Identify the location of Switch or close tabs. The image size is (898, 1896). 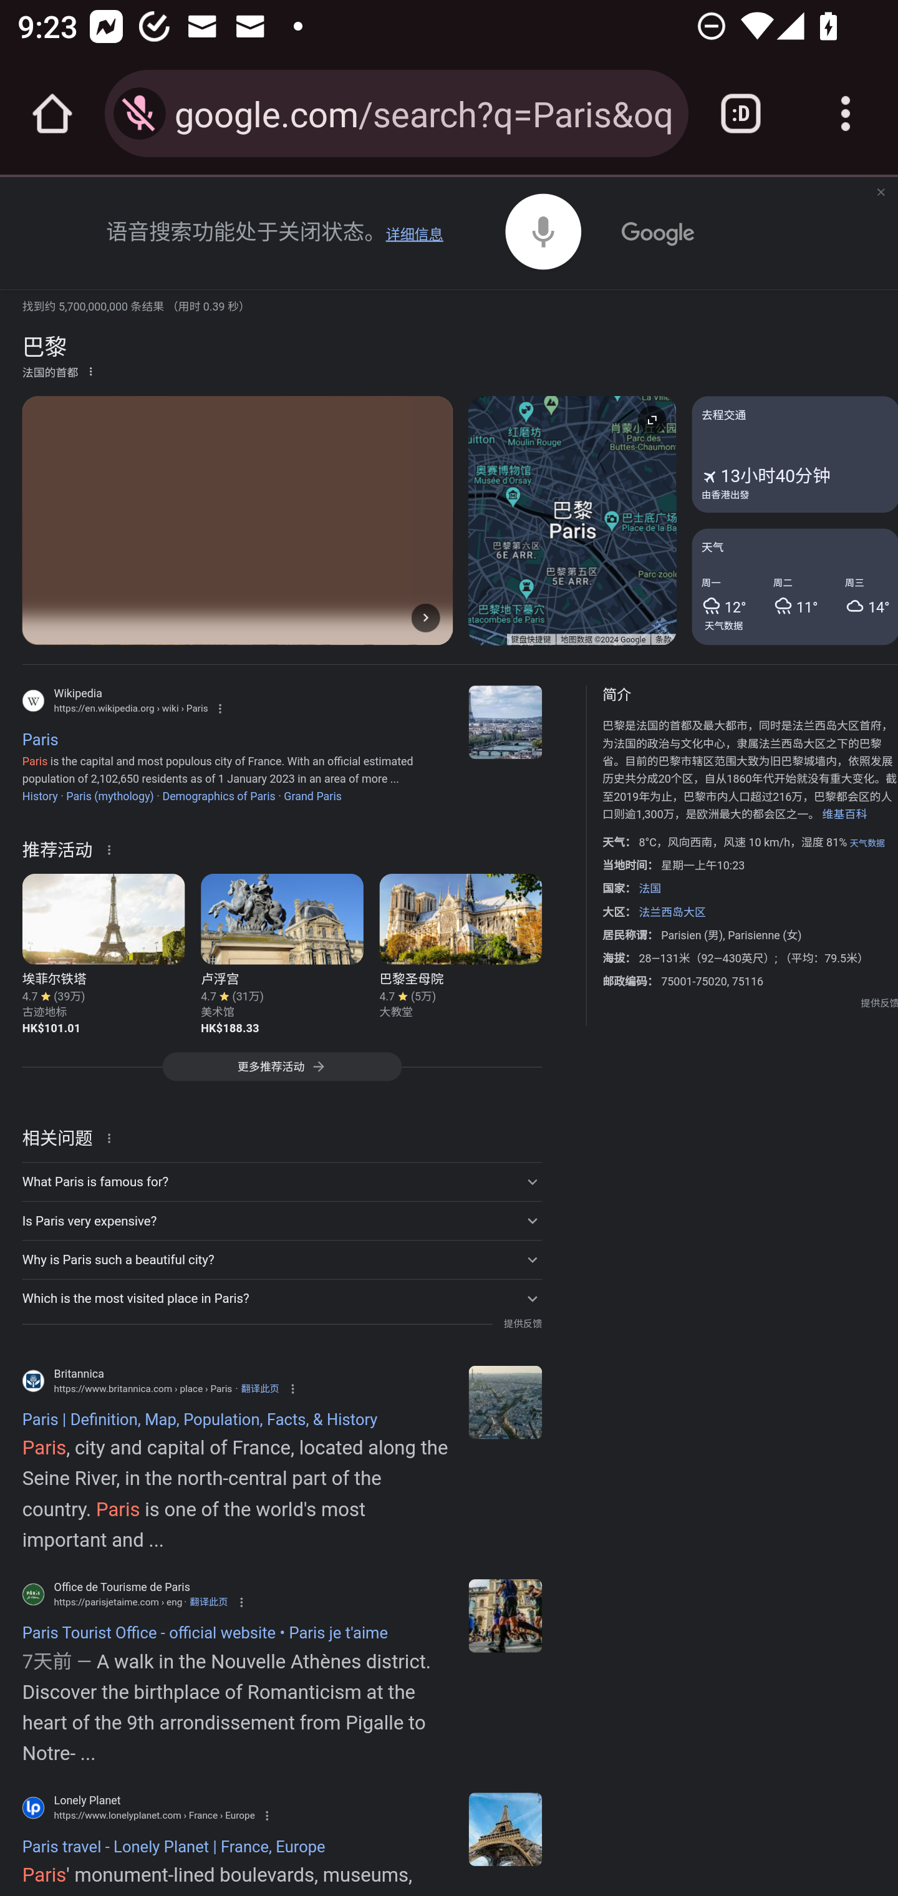
(741, 114).